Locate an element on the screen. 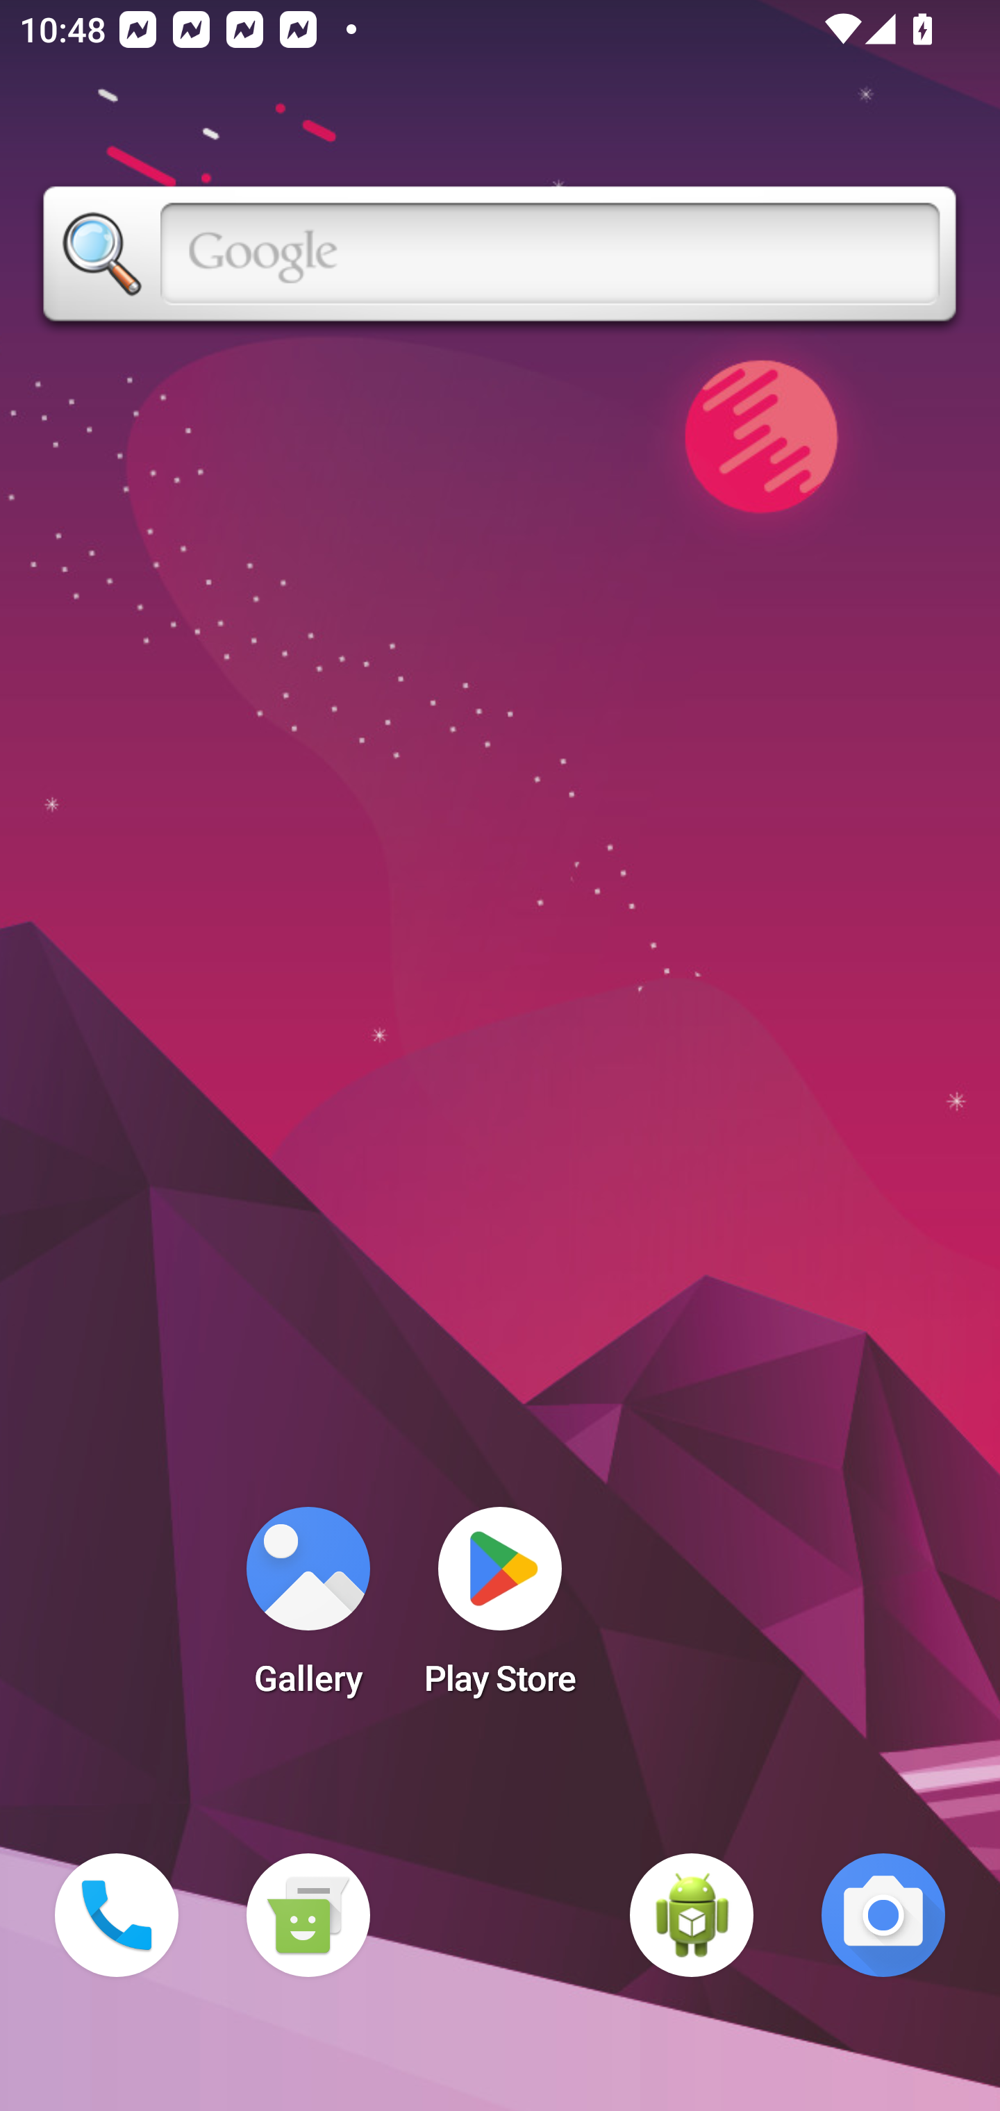 The height and width of the screenshot is (2111, 1000). Gallery is located at coordinates (308, 1610).